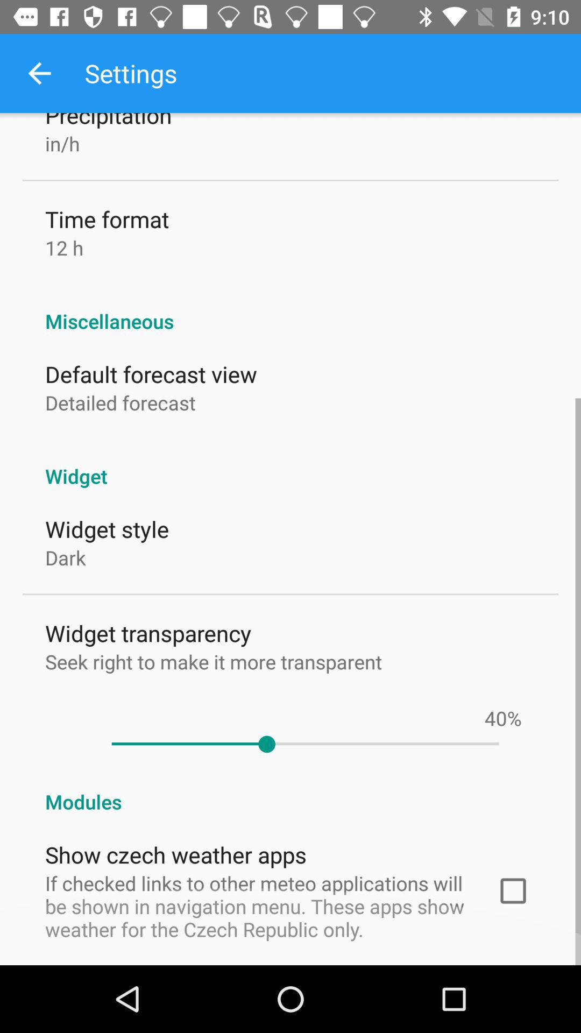 The image size is (581, 1033). Describe the element at coordinates (151, 373) in the screenshot. I see `click item above the detailed forecast` at that location.